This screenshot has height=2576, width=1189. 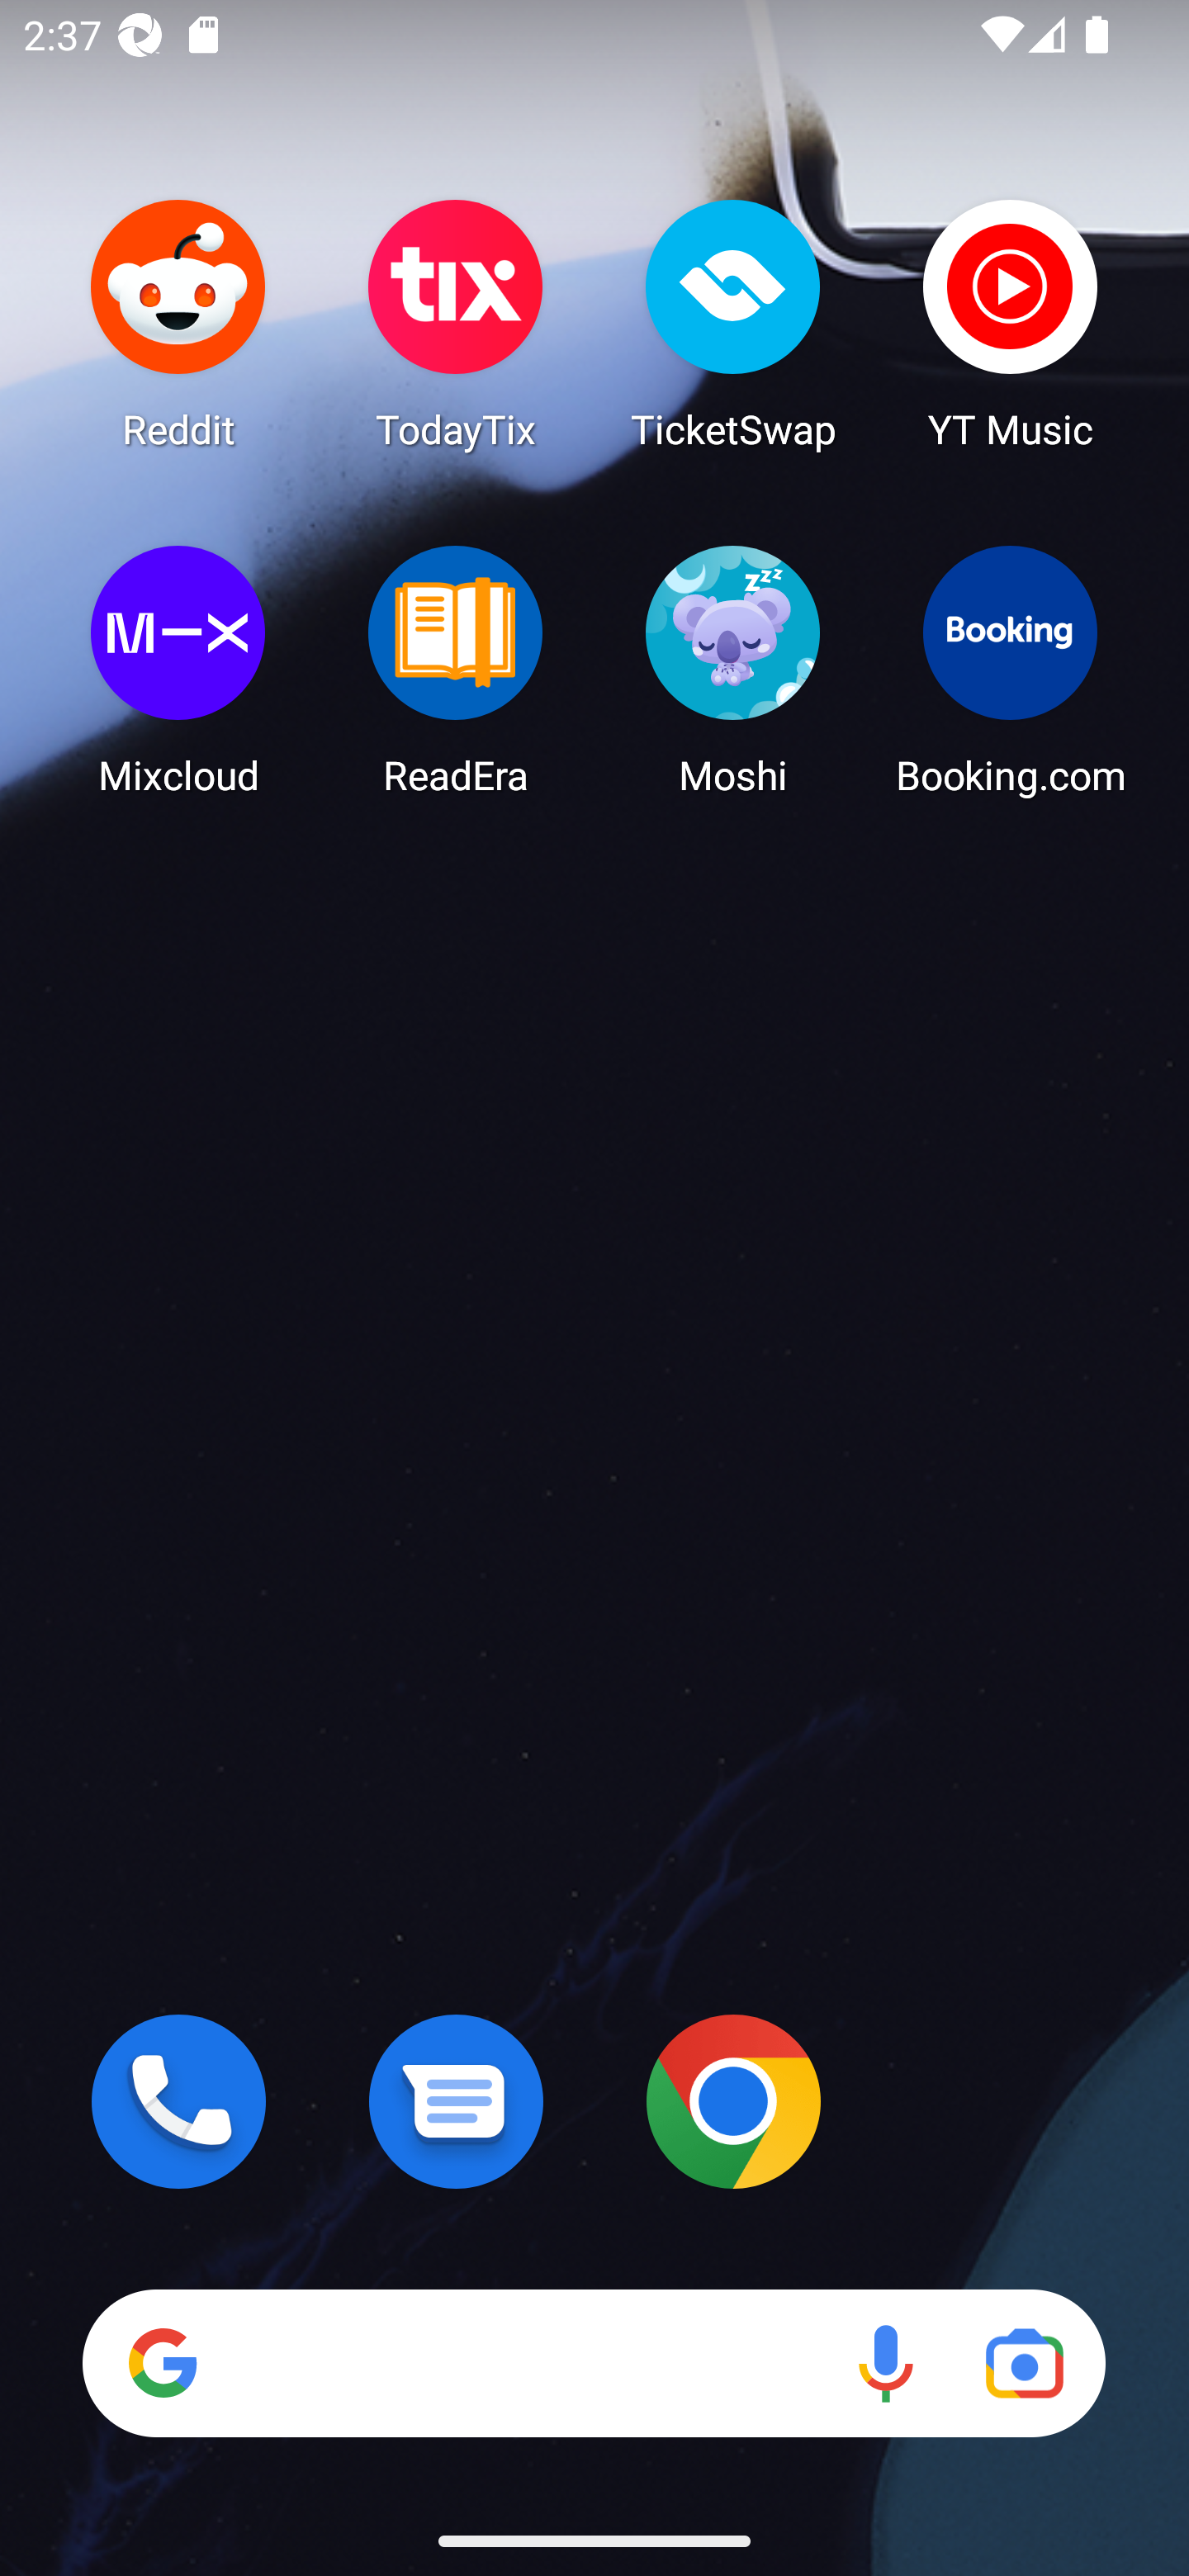 What do you see at coordinates (178, 670) in the screenshot?
I see `Mixcloud` at bounding box center [178, 670].